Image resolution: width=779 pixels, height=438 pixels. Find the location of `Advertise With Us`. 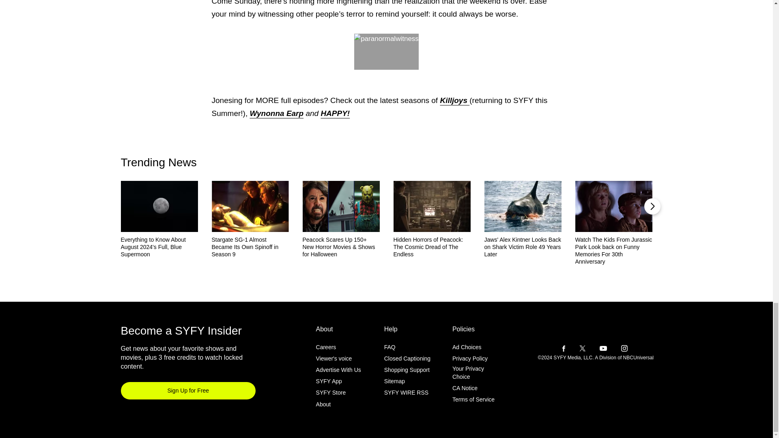

Advertise With Us is located at coordinates (338, 370).